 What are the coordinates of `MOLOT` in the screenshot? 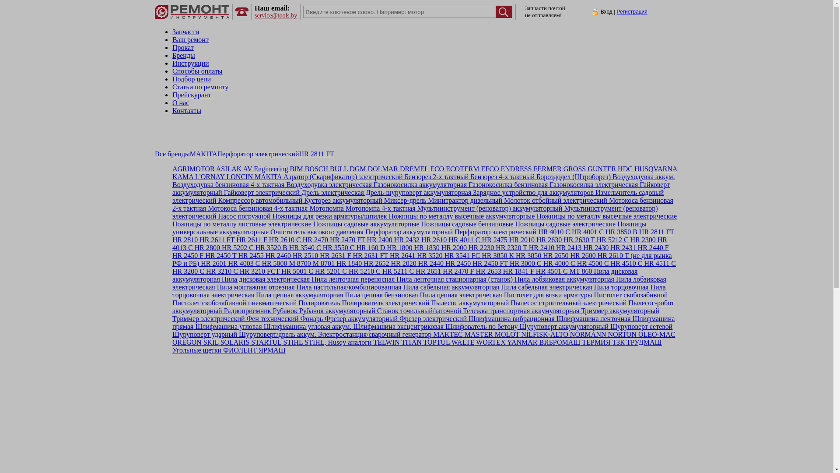 It's located at (507, 335).